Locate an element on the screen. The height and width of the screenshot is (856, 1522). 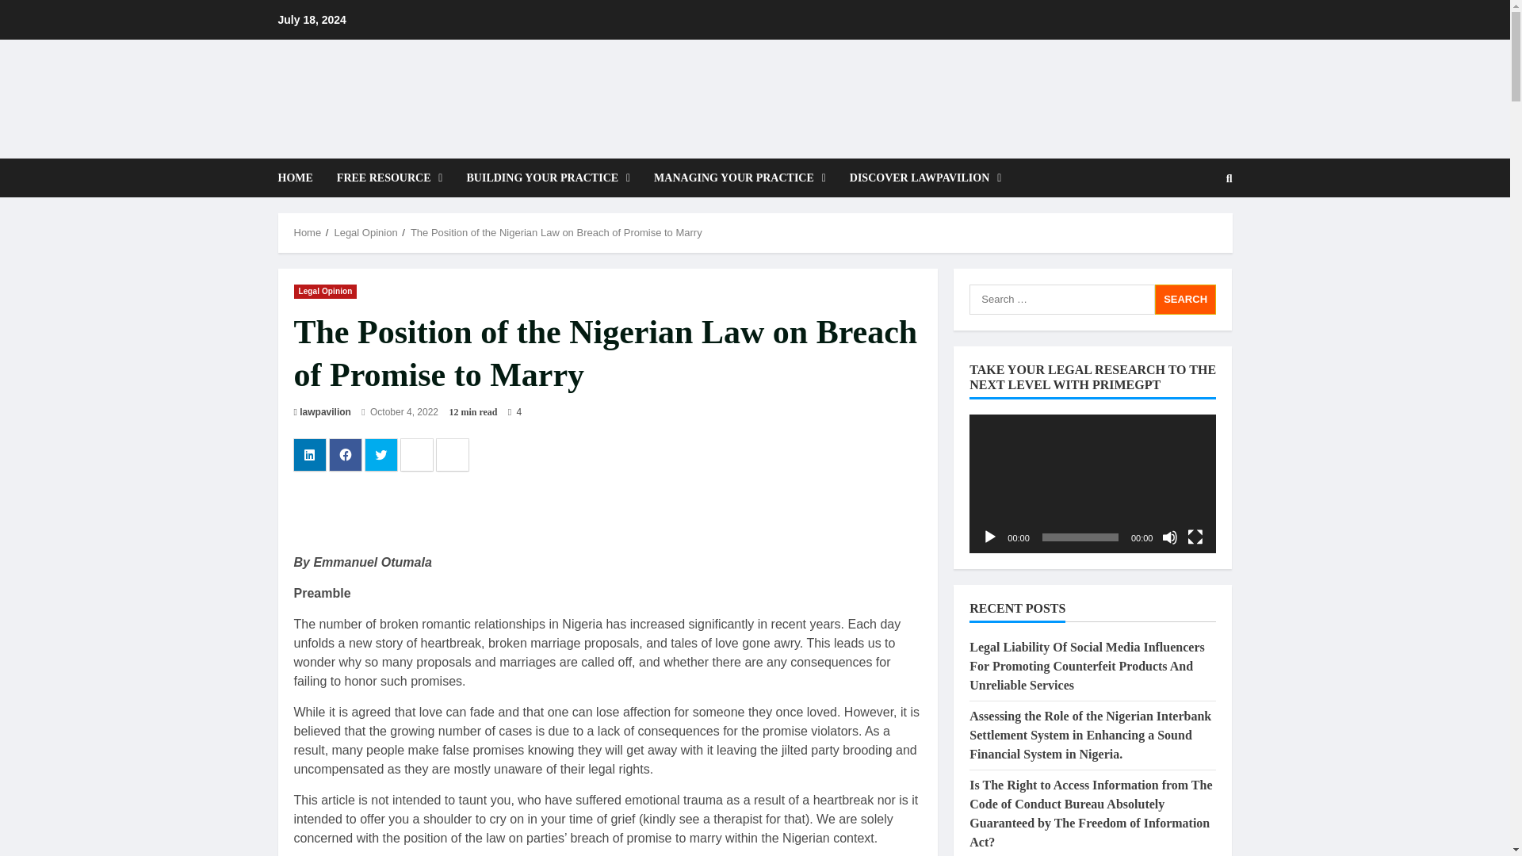
Click to email a link to a friend is located at coordinates (417, 455).